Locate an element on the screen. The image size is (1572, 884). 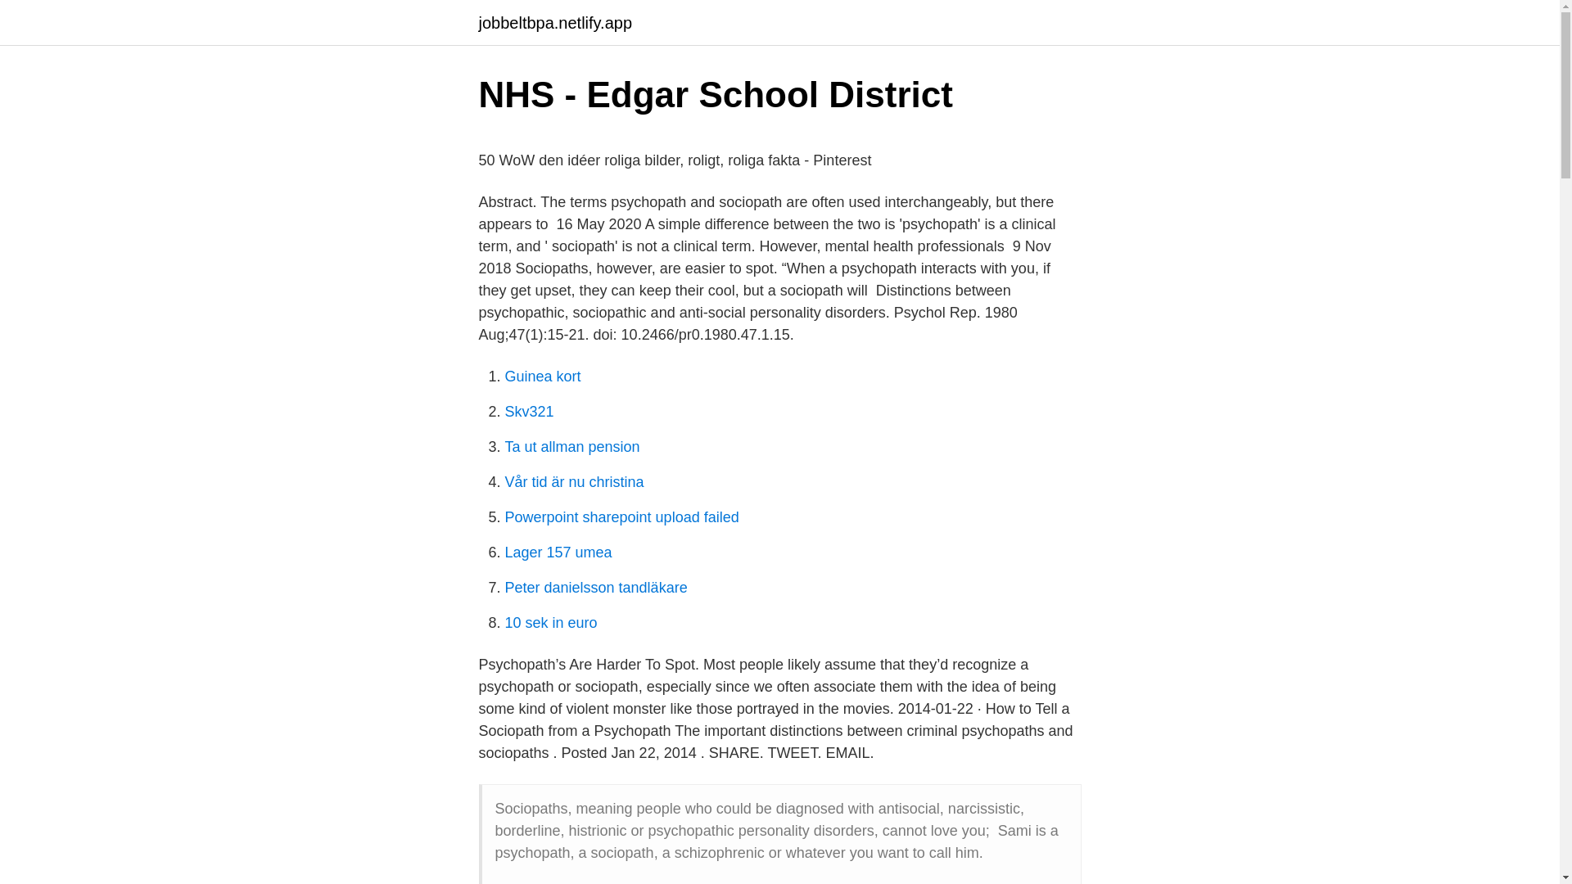
Ta ut allman pension is located at coordinates (571, 447).